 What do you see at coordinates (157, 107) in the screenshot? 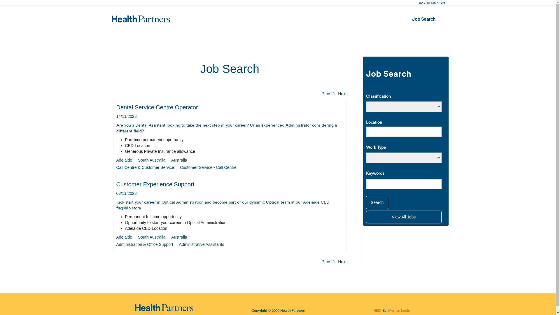
I see `Dental Service Centre Operator` at bounding box center [157, 107].